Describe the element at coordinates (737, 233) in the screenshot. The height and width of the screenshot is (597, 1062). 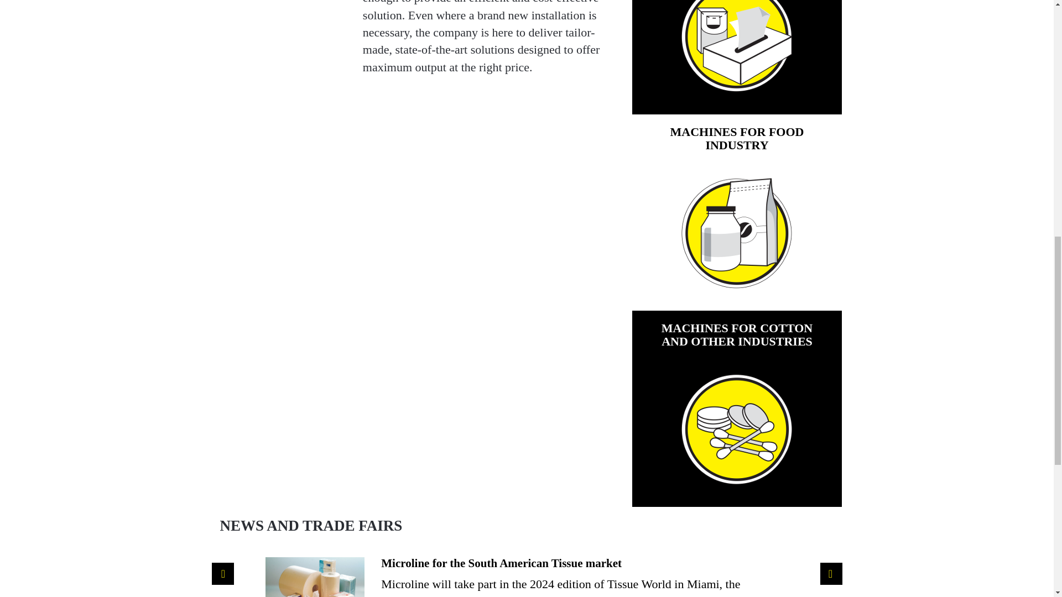
I see `MICROLINE: MACHINES FOR FOOD INDUSTRY` at that location.